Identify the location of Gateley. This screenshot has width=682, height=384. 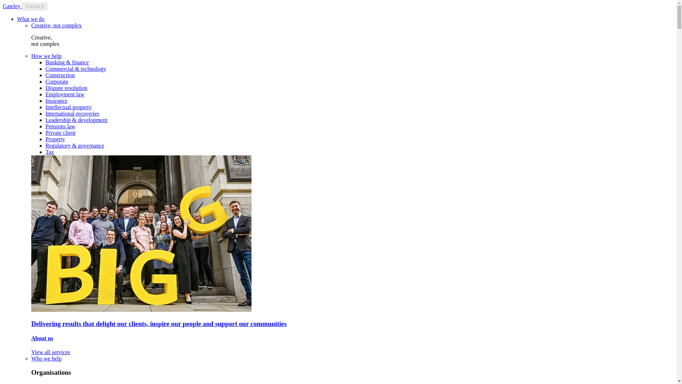
(12, 6).